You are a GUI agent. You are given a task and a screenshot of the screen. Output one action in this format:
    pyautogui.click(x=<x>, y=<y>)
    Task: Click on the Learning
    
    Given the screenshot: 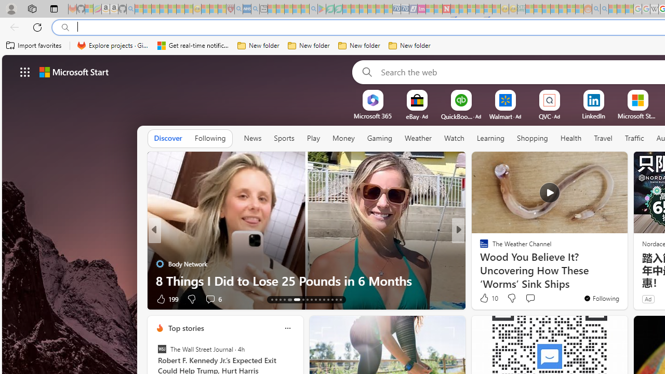 What is the action you would take?
    pyautogui.click(x=490, y=139)
    